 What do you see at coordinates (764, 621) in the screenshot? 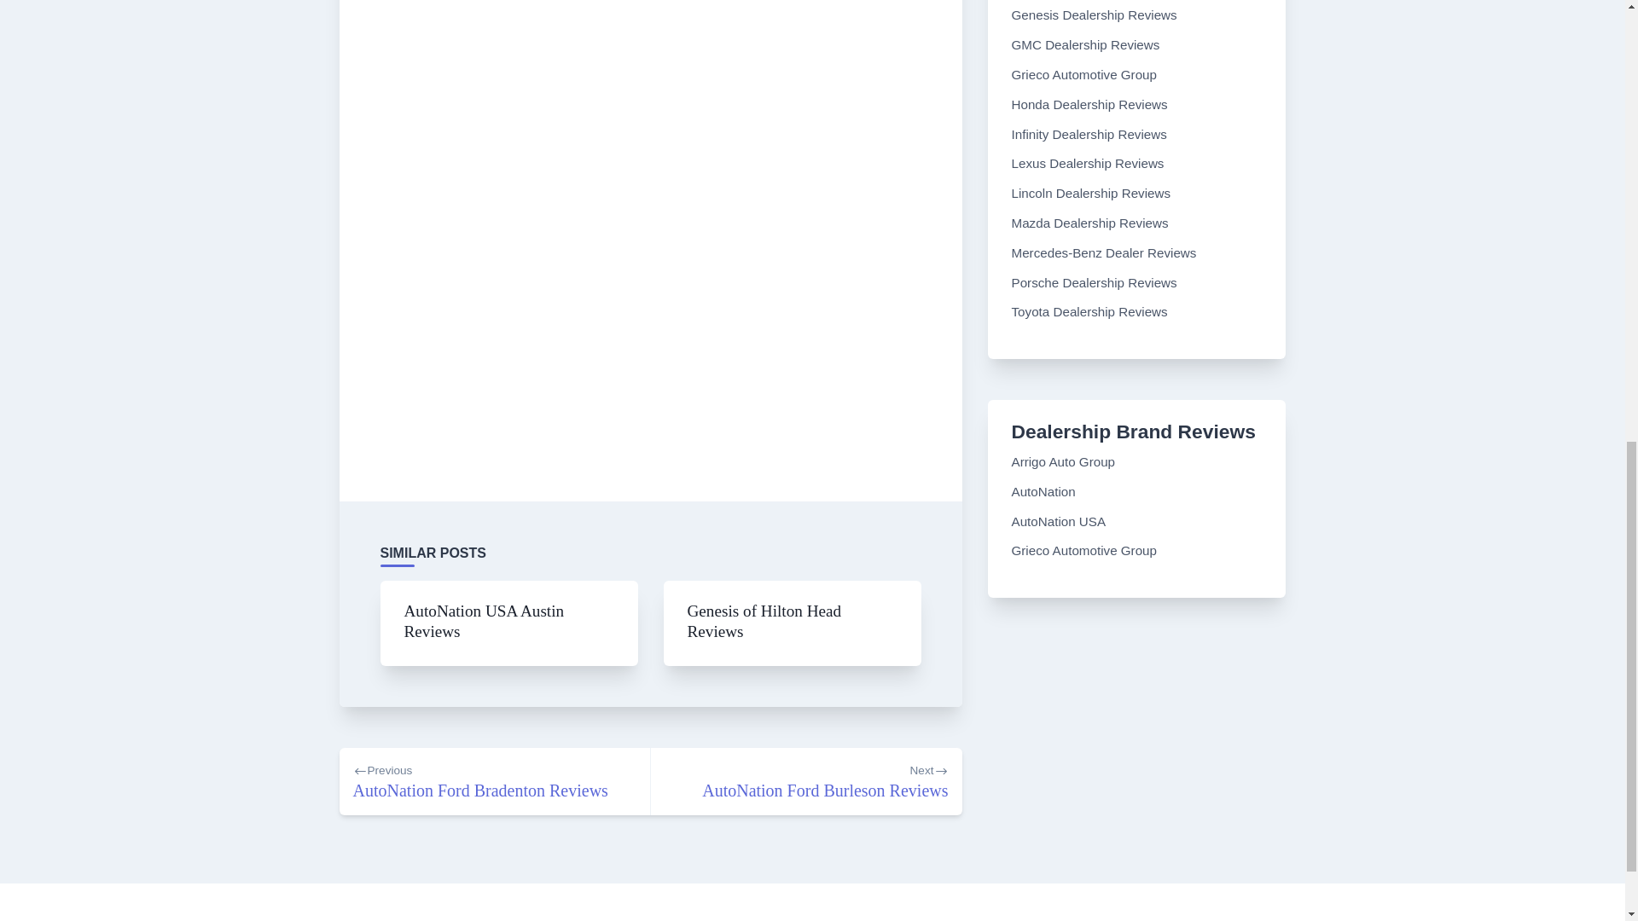
I see `AutoNation USA Austin Reviews` at bounding box center [764, 621].